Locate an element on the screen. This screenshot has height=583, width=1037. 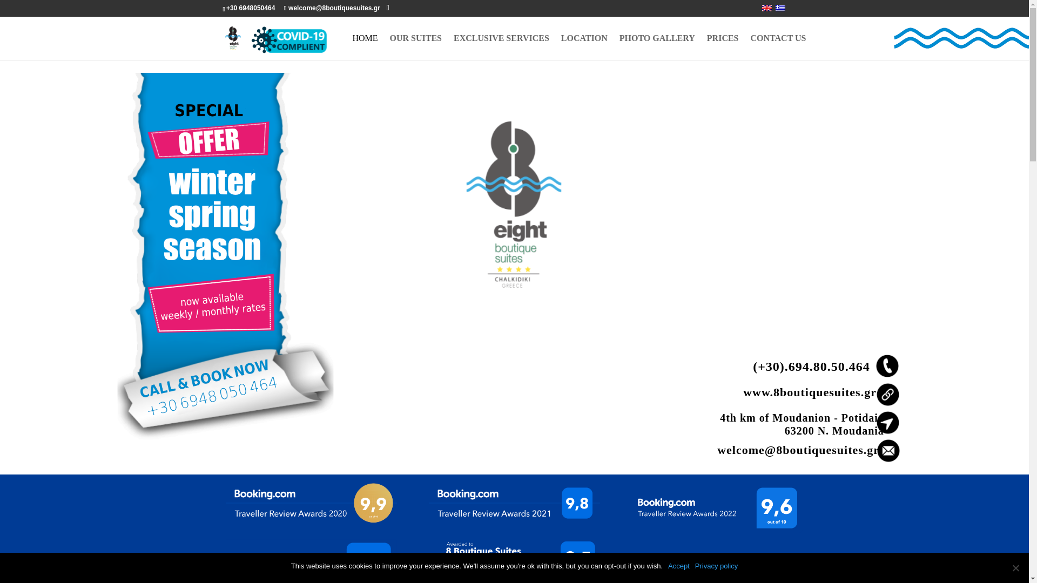
booking-travller-review-awards-2020 is located at coordinates (311, 503).